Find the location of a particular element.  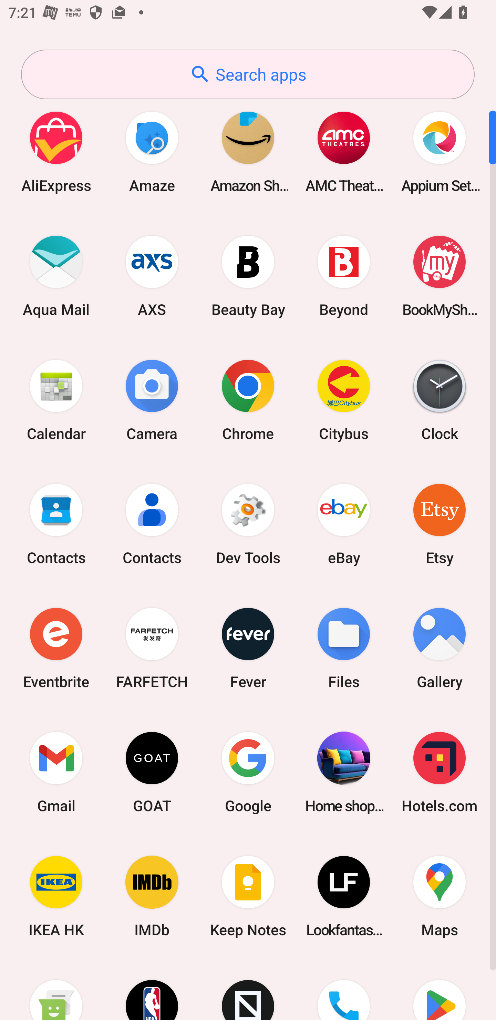

Novelship is located at coordinates (248, 989).